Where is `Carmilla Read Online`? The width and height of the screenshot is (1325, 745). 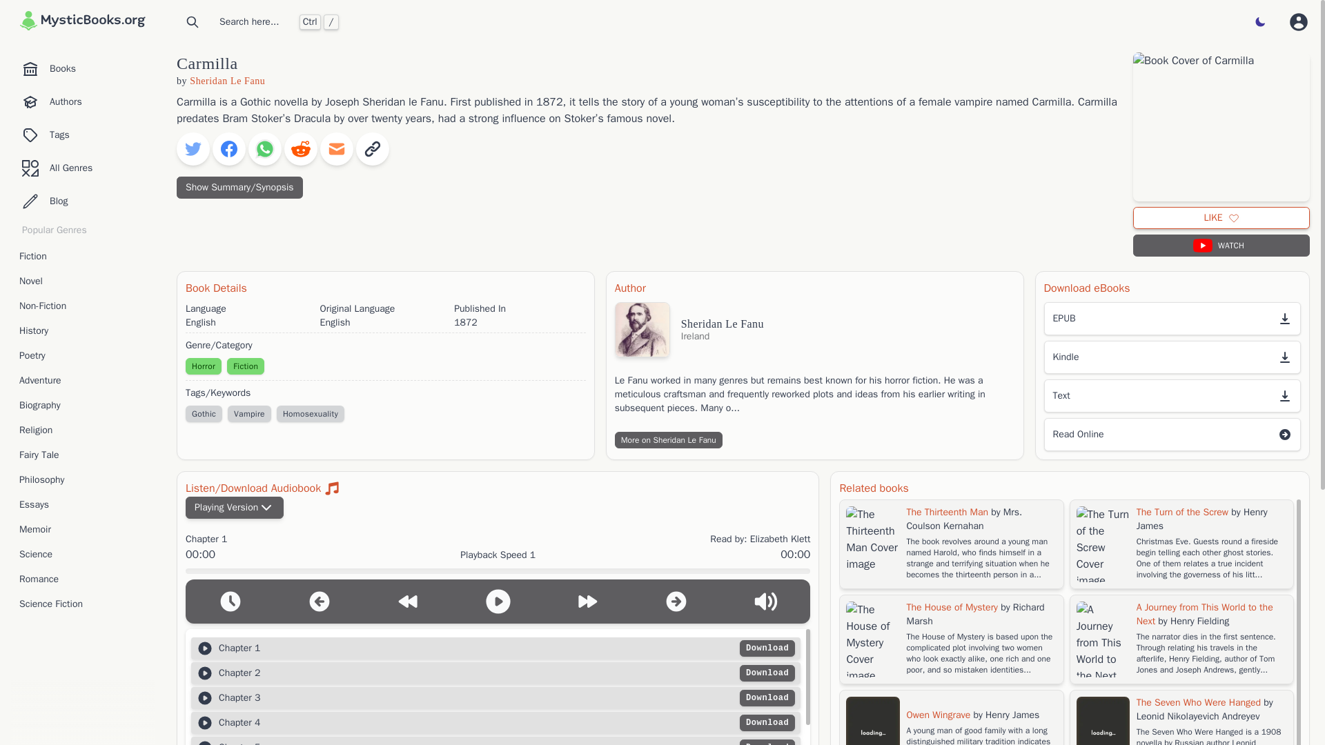
Carmilla Read Online is located at coordinates (1172, 435).